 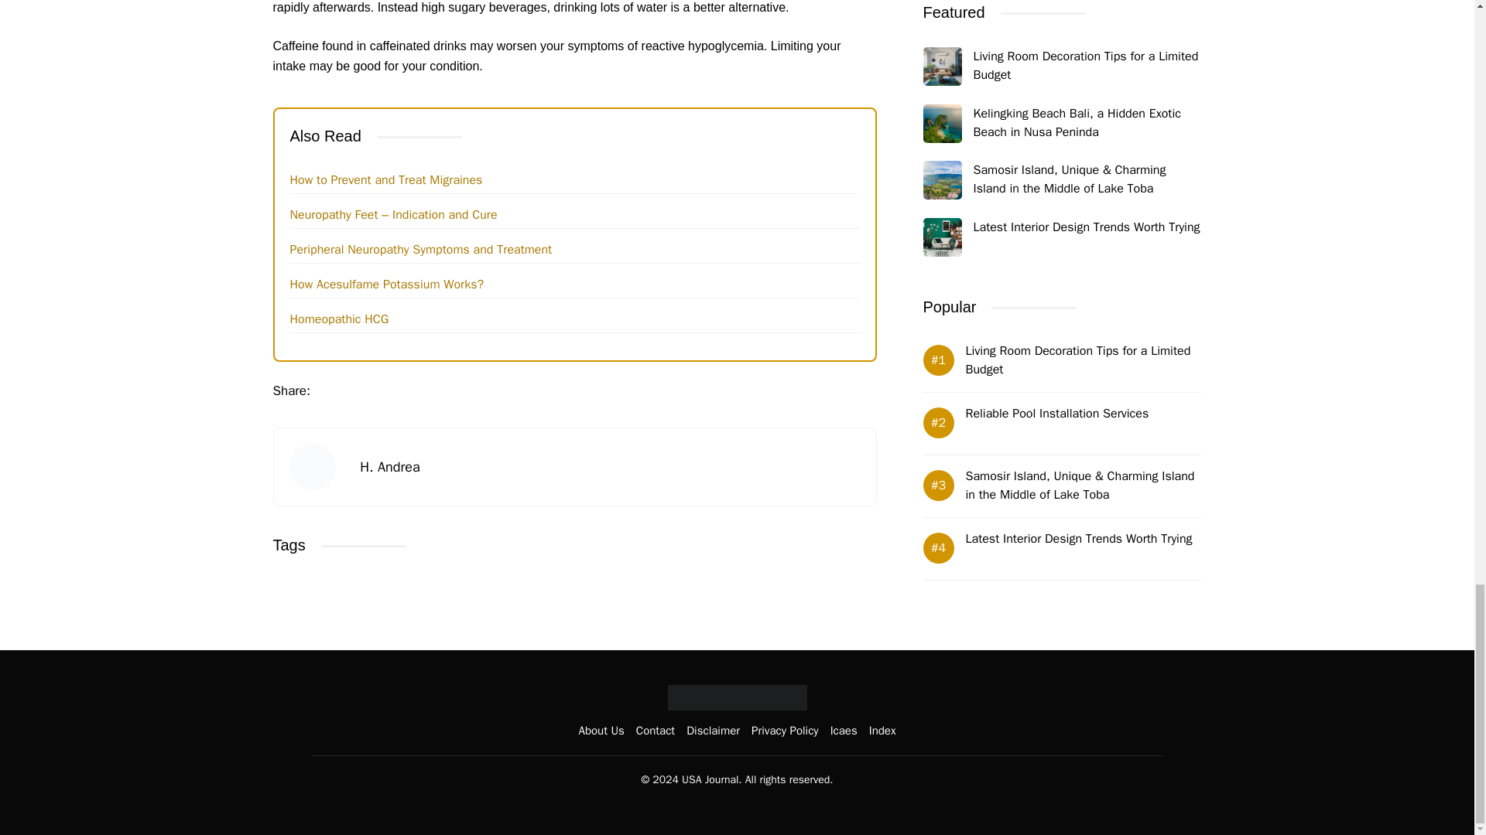 What do you see at coordinates (387, 285) in the screenshot?
I see `How Acesulfame Potassium Works?` at bounding box center [387, 285].